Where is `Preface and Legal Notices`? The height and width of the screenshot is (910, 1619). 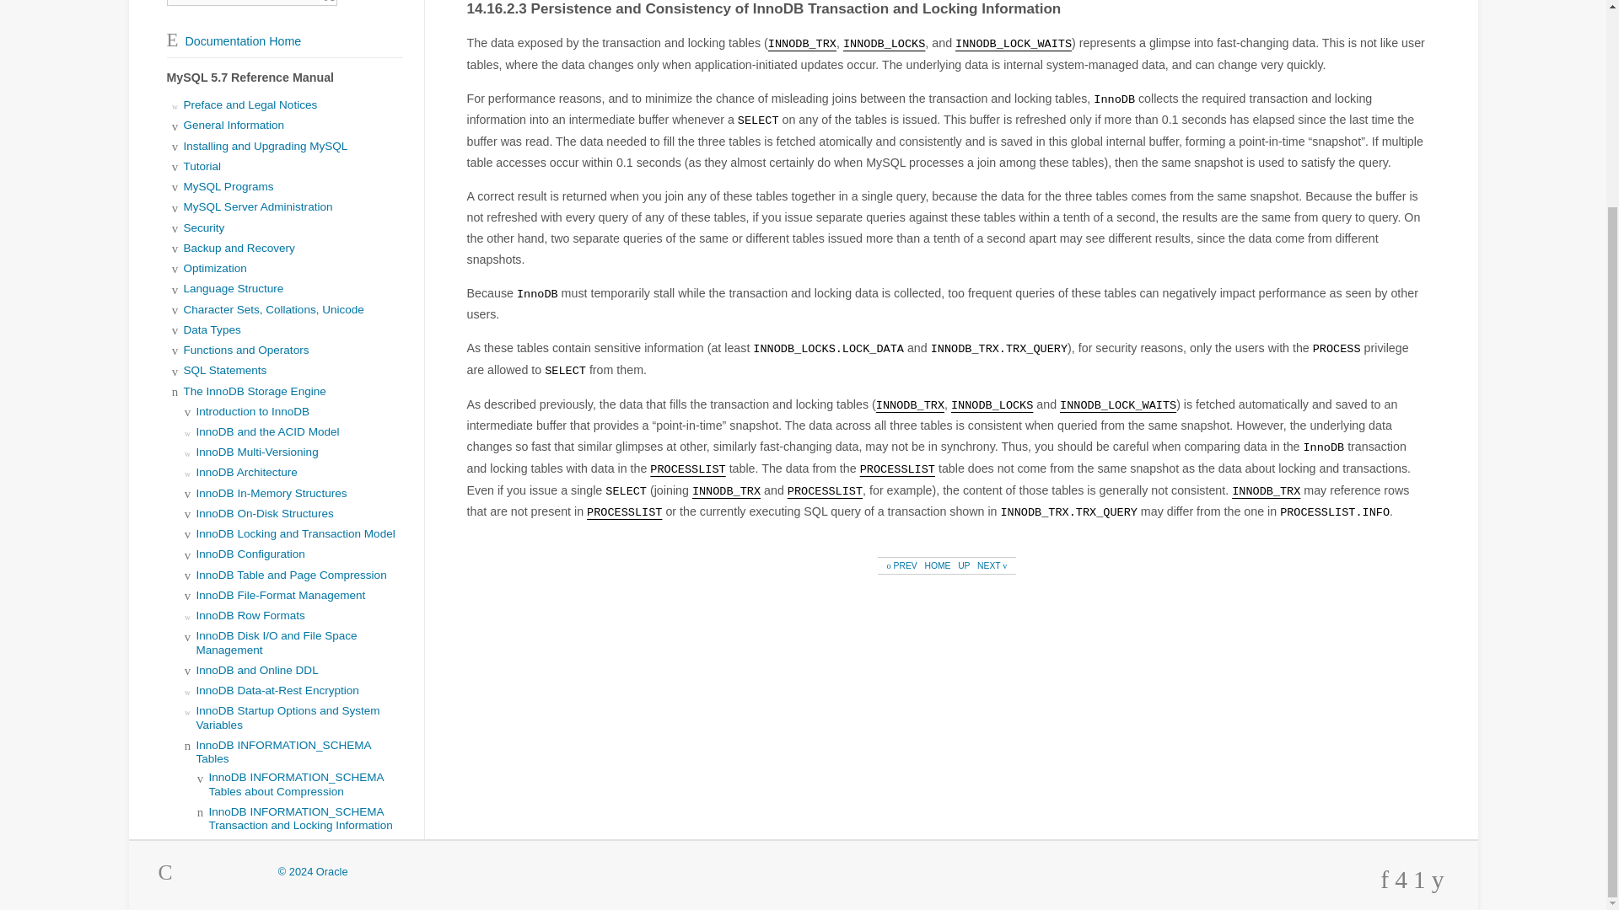
Preface and Legal Notices is located at coordinates (250, 104).